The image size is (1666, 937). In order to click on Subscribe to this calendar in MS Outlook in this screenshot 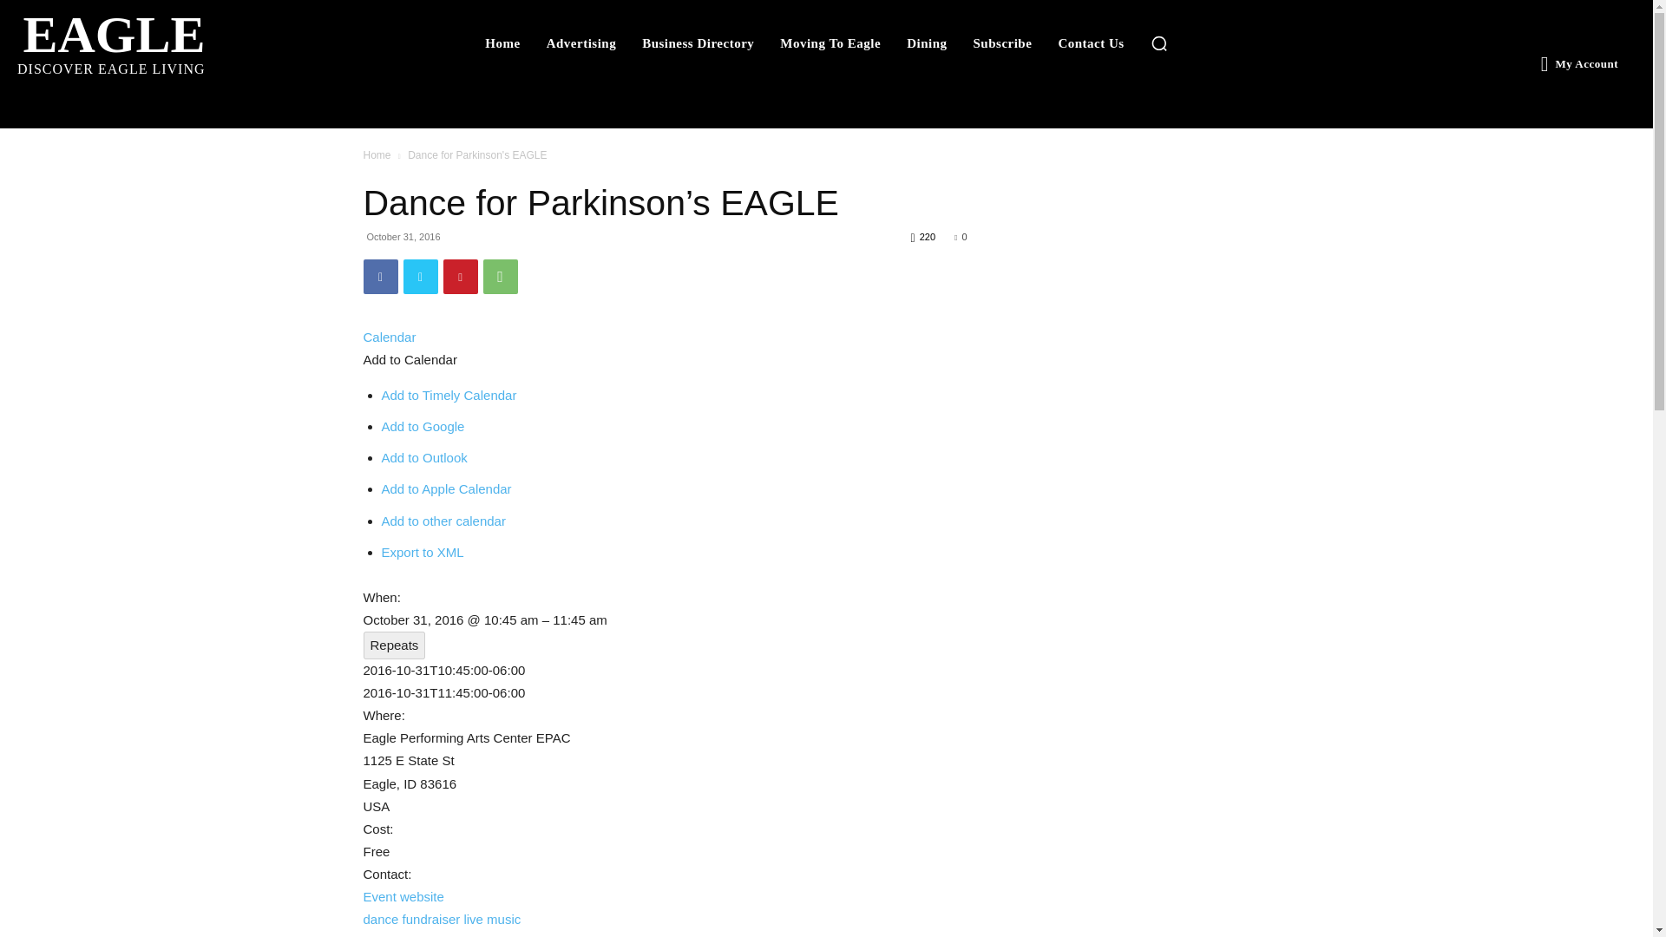, I will do `click(830, 43)`.